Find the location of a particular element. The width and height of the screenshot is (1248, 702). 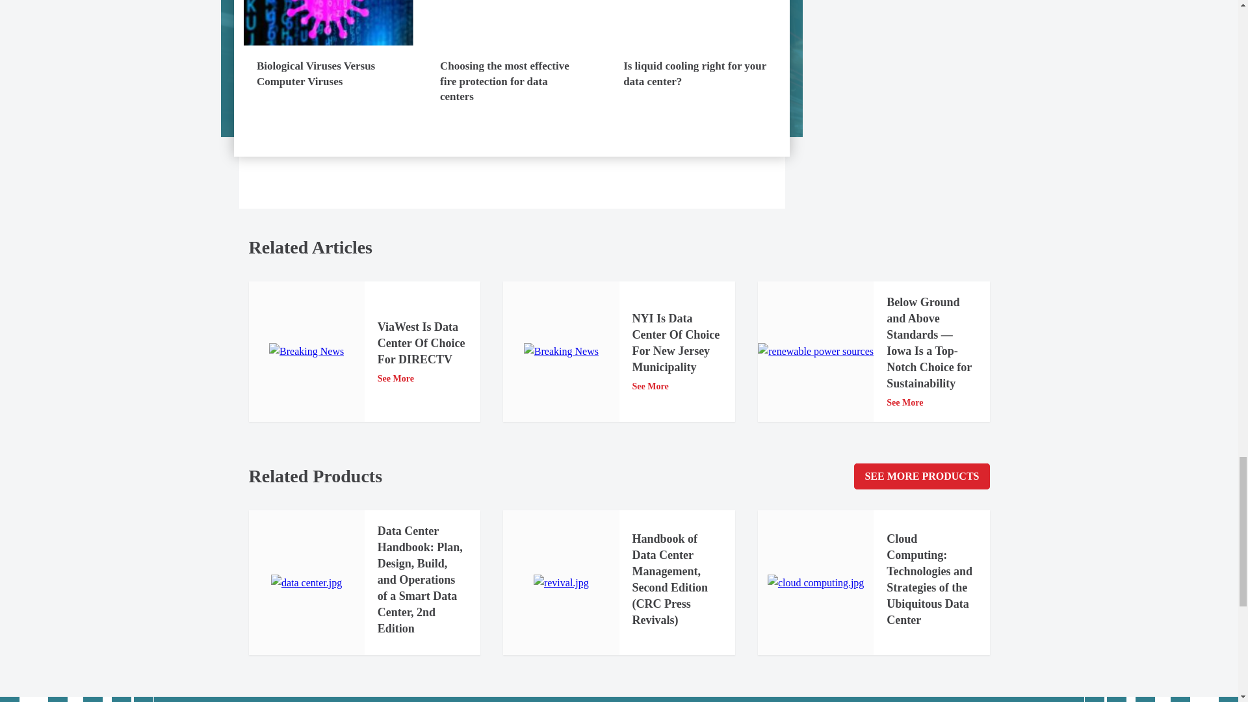

data center.jpg is located at coordinates (306, 583).